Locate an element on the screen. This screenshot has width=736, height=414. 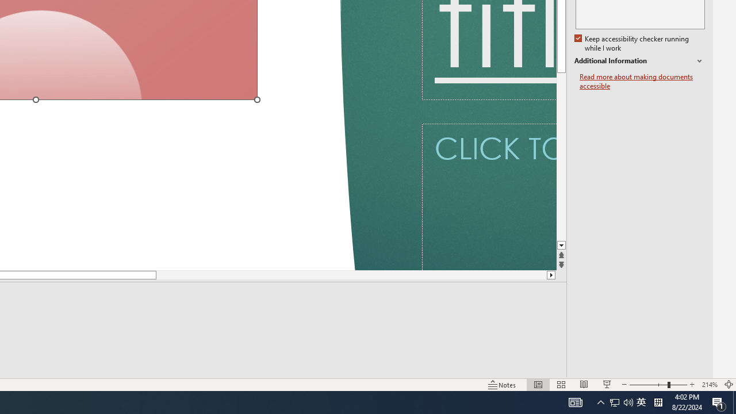
Read more about making documents accessible is located at coordinates (642, 82).